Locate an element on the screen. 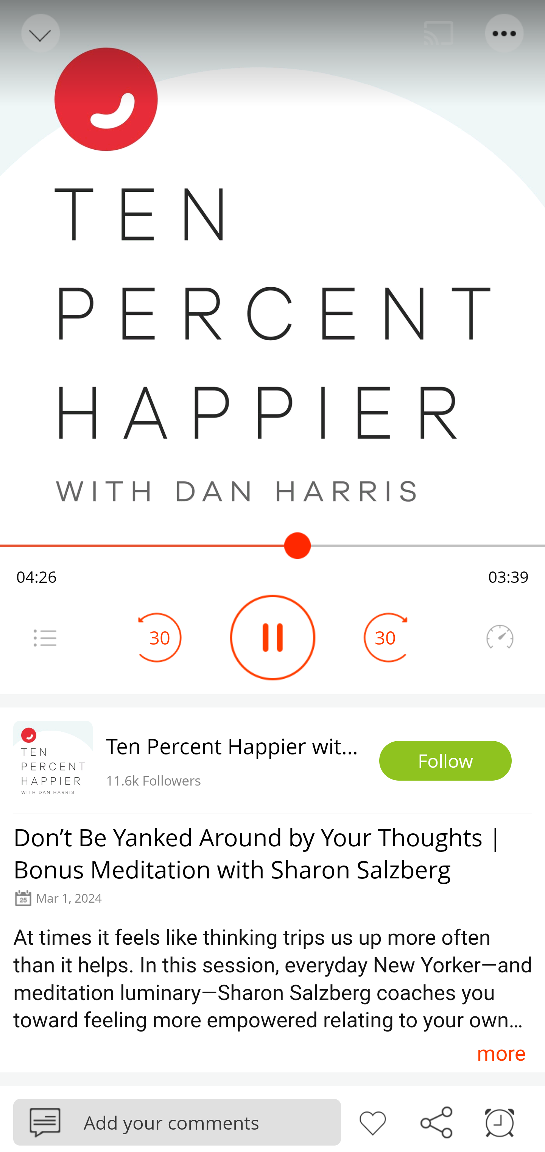 This screenshot has height=1152, width=545. Play is located at coordinates (272, 637).